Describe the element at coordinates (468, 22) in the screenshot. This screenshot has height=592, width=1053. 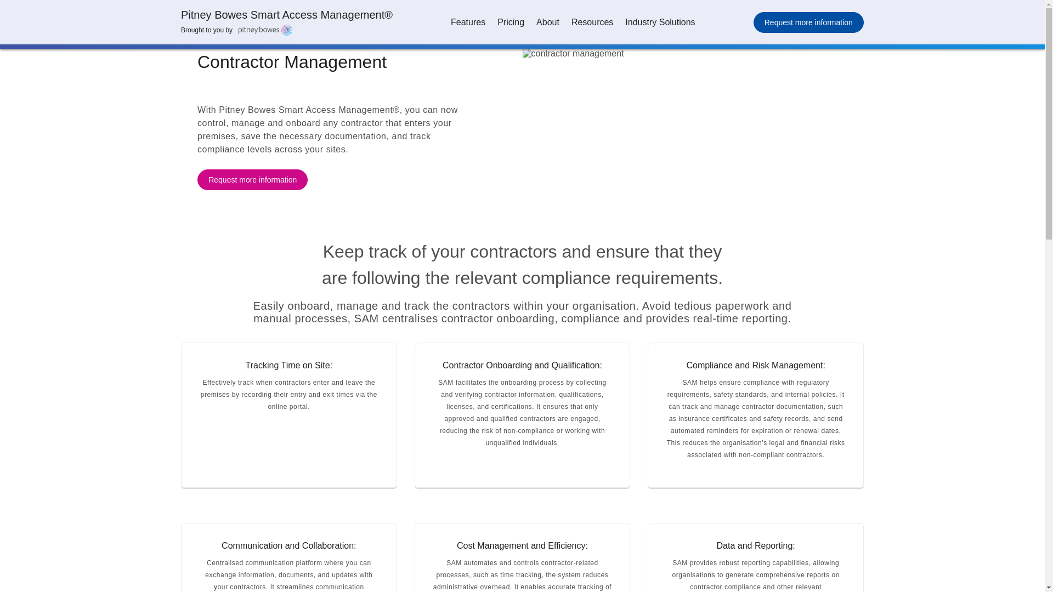
I see `Features` at that location.